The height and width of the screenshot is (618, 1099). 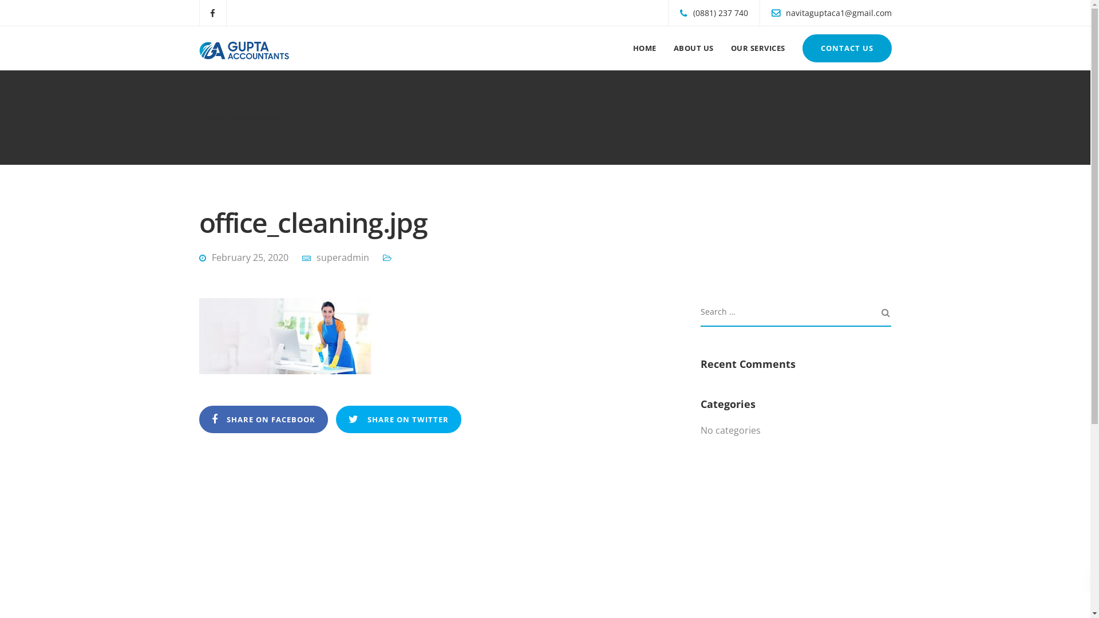 I want to click on (0881) 237 740, so click(x=723, y=13).